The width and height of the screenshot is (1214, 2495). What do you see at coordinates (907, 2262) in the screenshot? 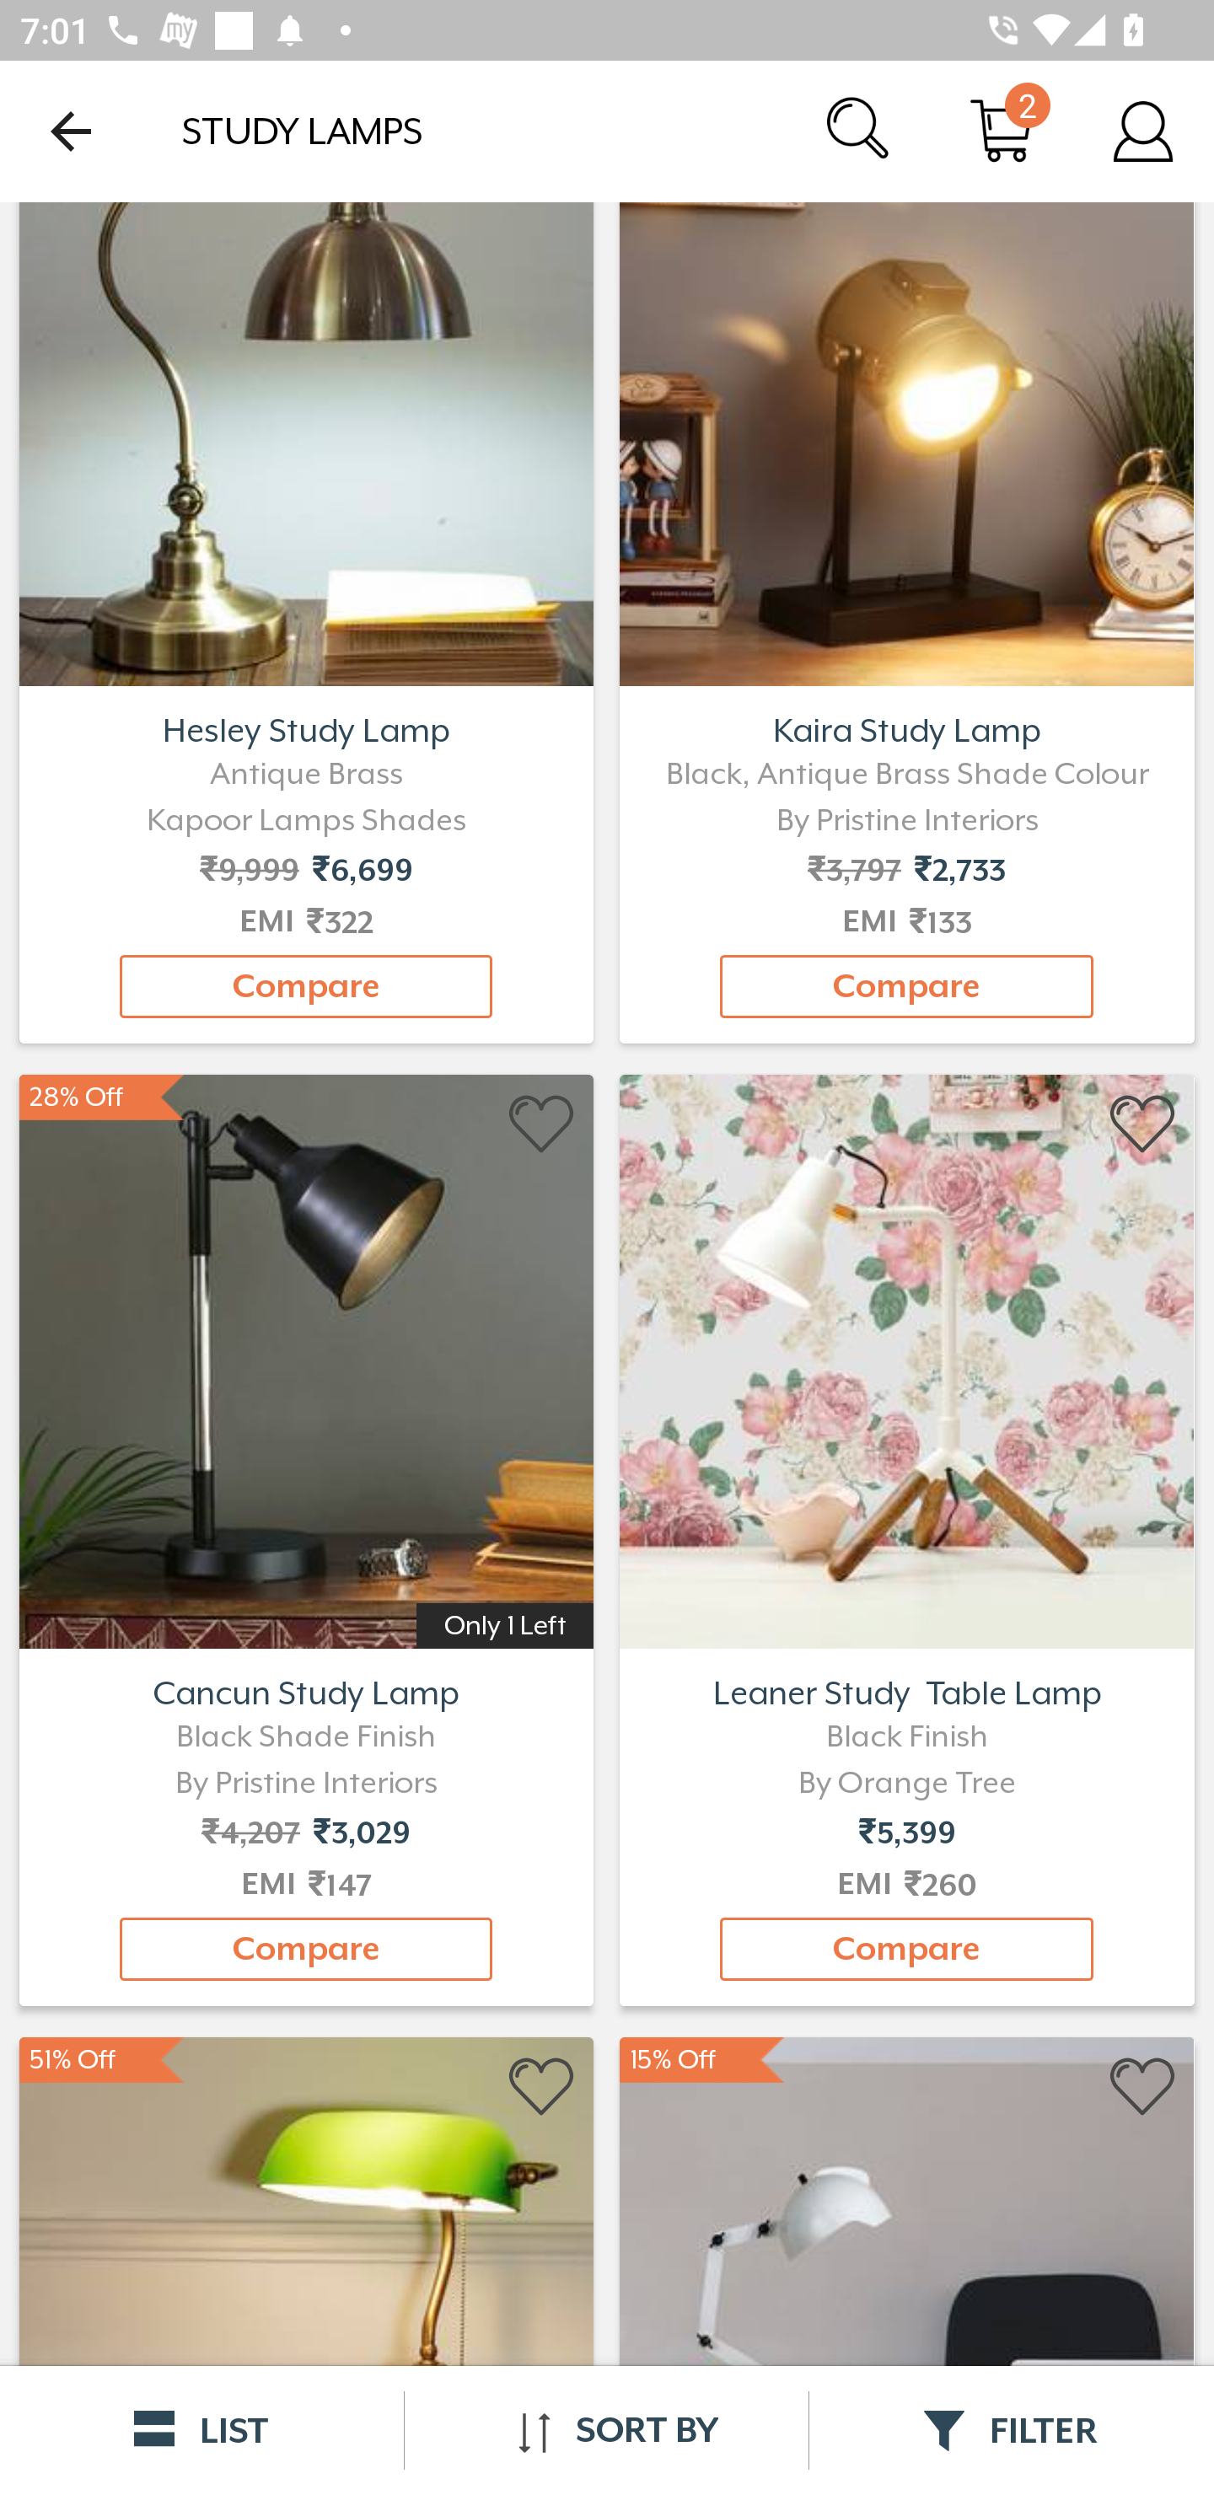
I see `15% Off ` at bounding box center [907, 2262].